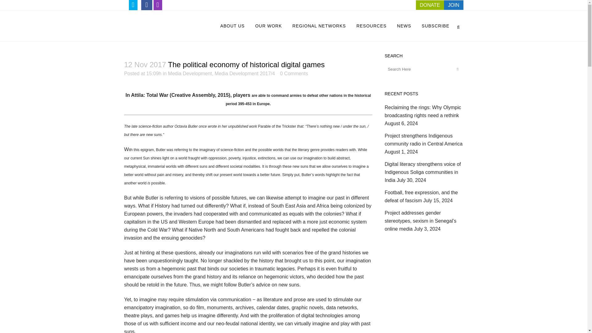 This screenshot has height=333, width=592. What do you see at coordinates (430, 5) in the screenshot?
I see `DONATE` at bounding box center [430, 5].